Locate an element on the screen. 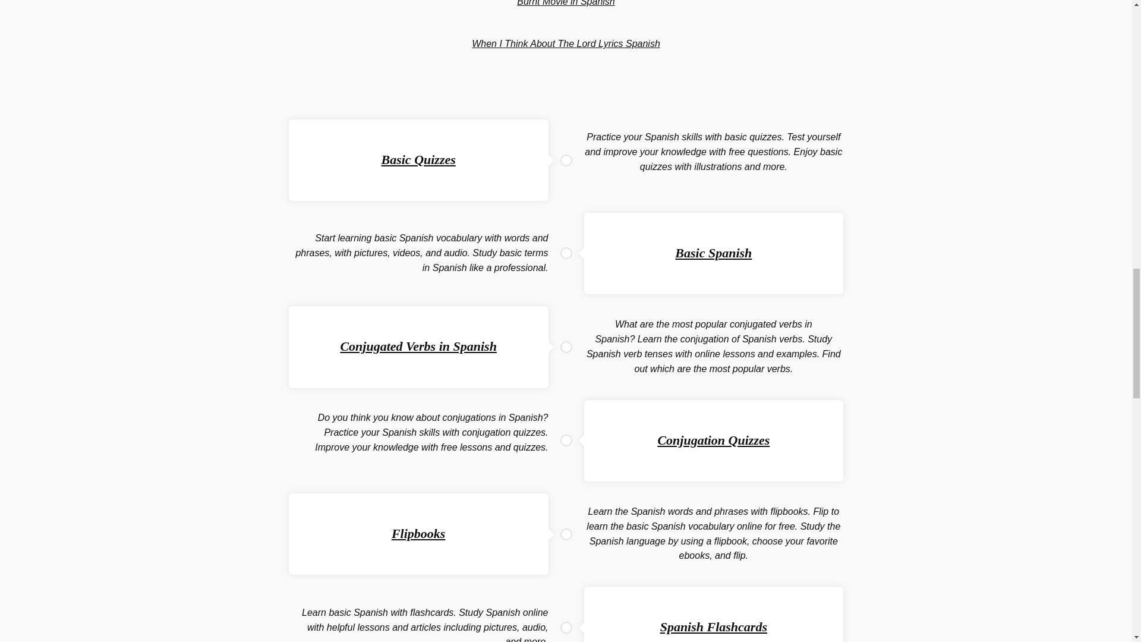 The width and height of the screenshot is (1141, 642). Conjugated Verbs in Spanish is located at coordinates (418, 346).